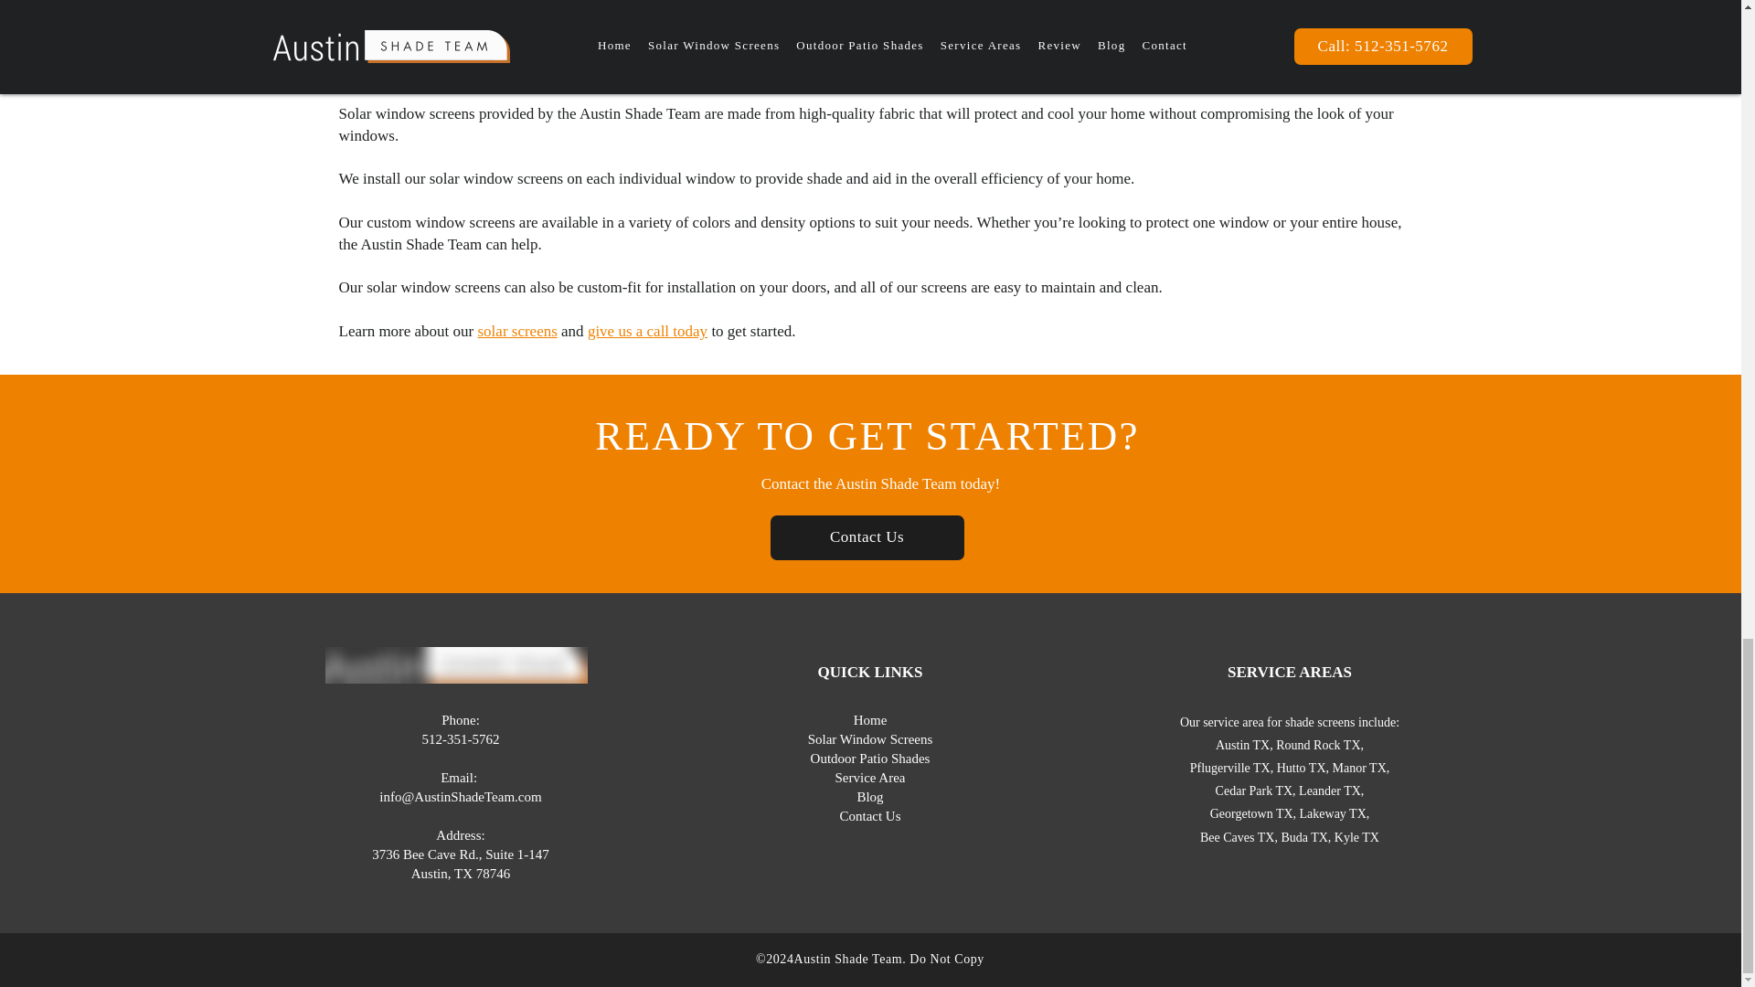 The image size is (1755, 987). What do you see at coordinates (516, 331) in the screenshot?
I see `solar screens` at bounding box center [516, 331].